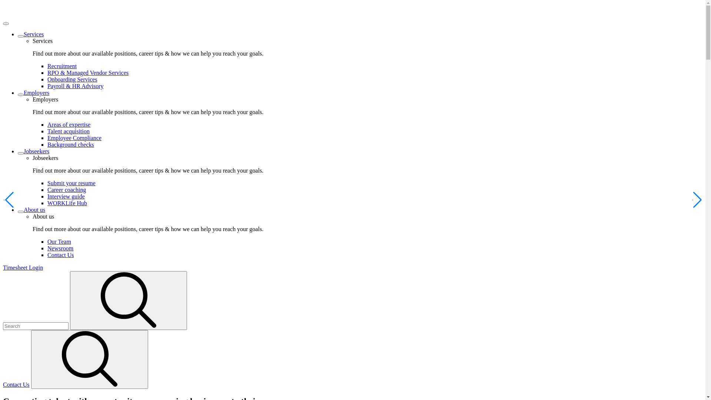 Image resolution: width=711 pixels, height=400 pixels. What do you see at coordinates (59, 241) in the screenshot?
I see `Our Team` at bounding box center [59, 241].